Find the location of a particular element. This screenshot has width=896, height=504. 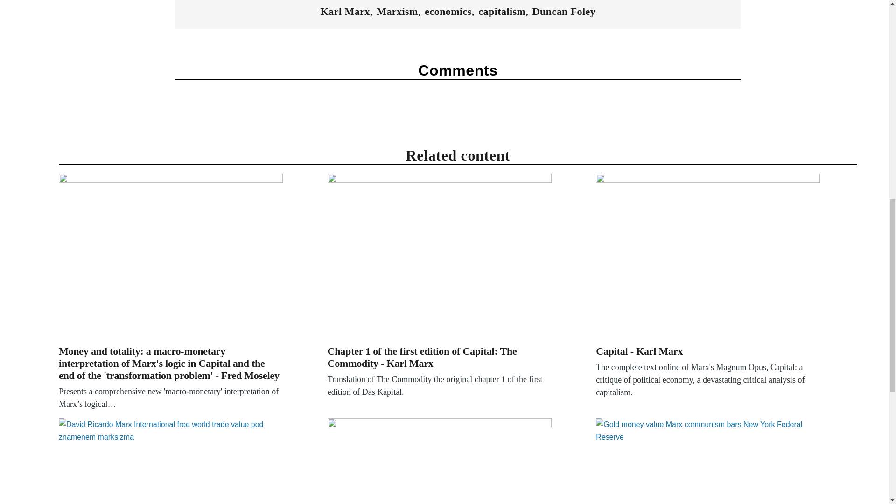

economics is located at coordinates (448, 11).